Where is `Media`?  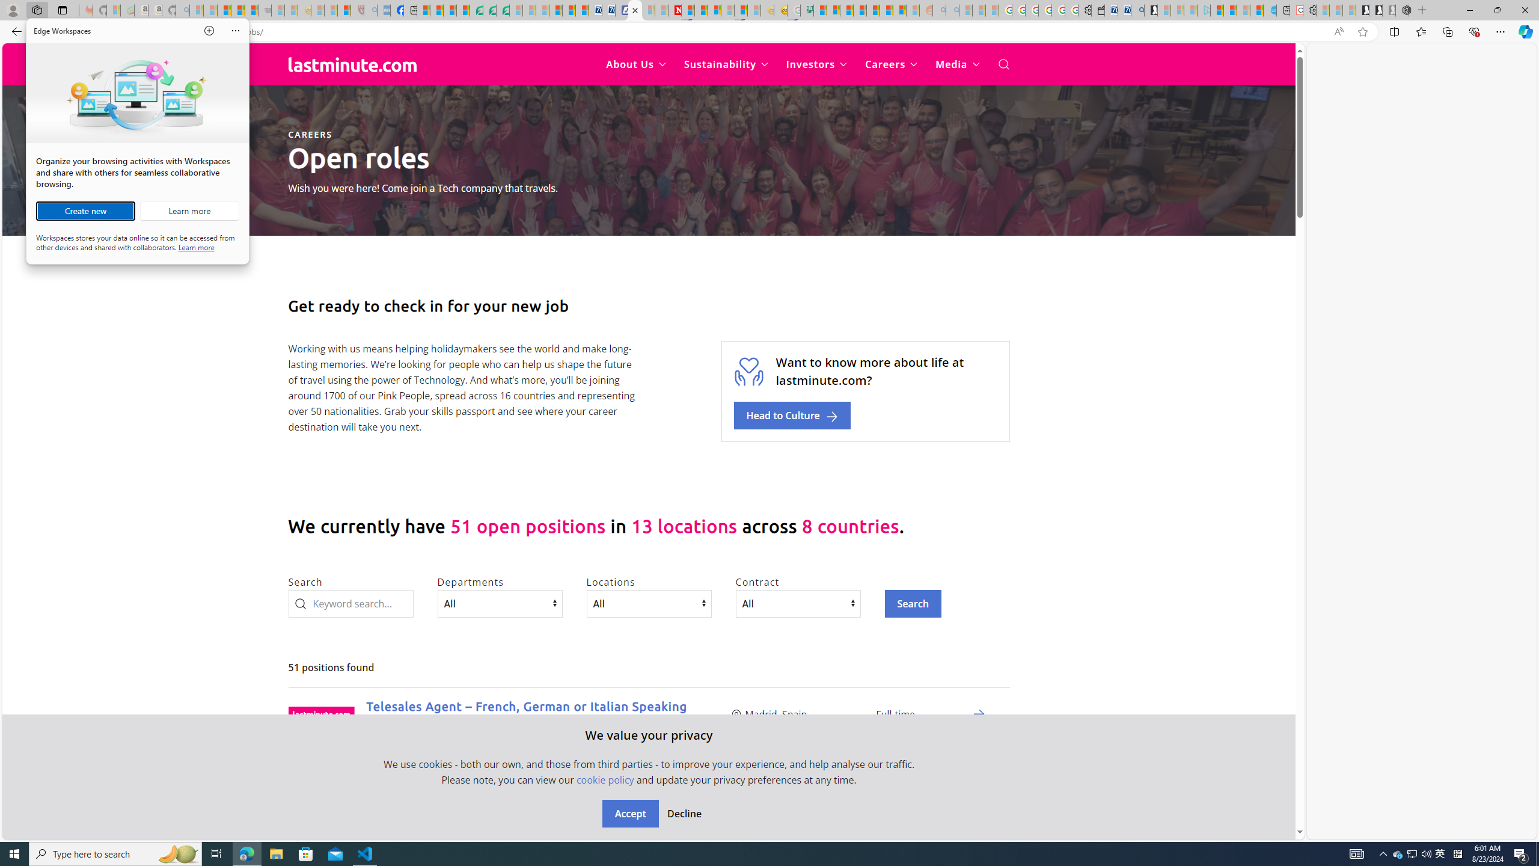 Media is located at coordinates (958, 64).